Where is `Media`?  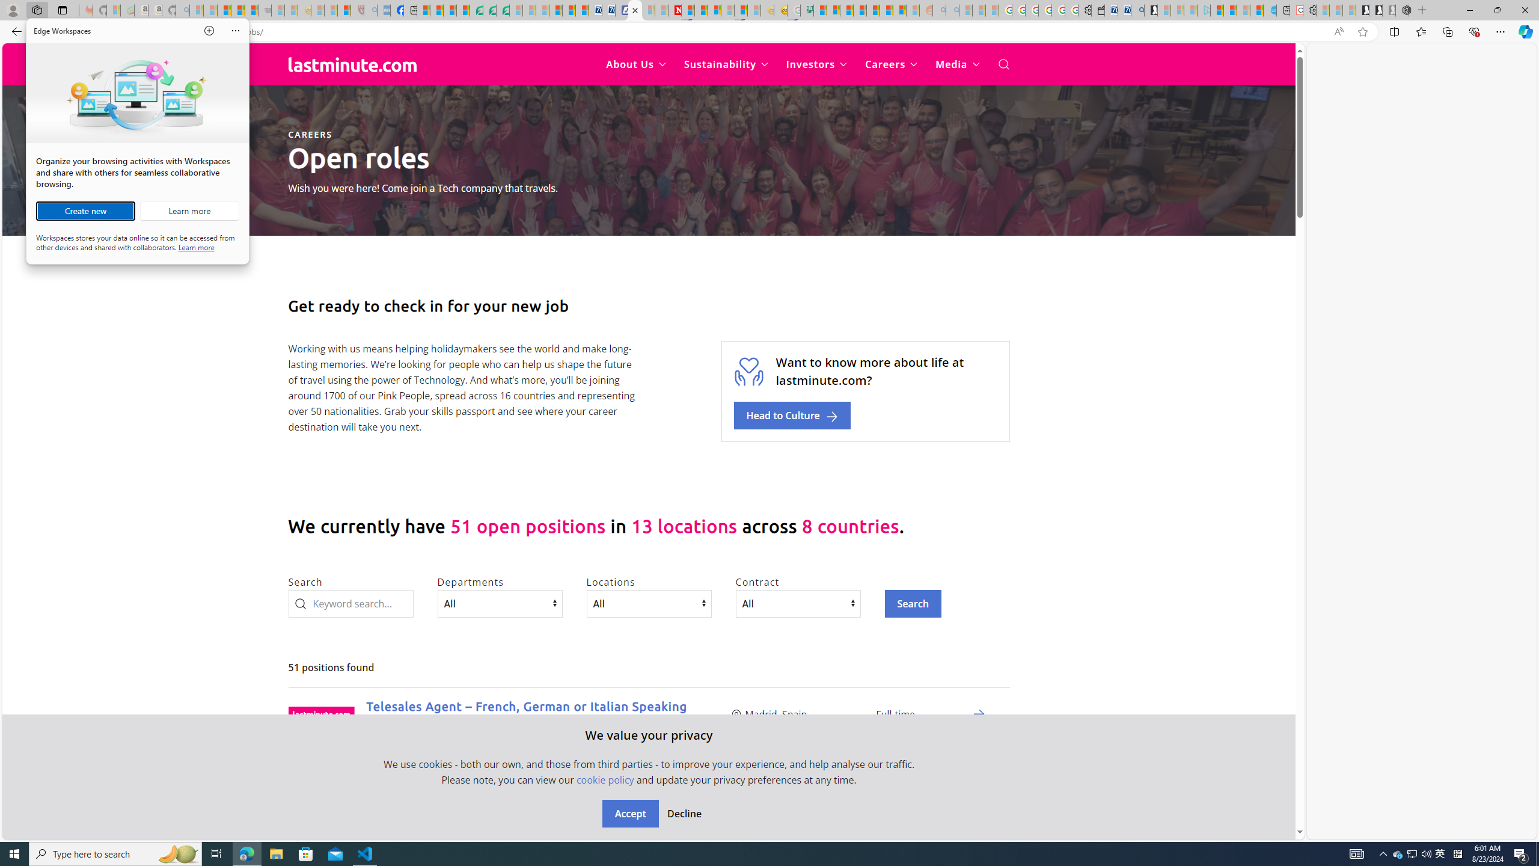 Media is located at coordinates (958, 64).